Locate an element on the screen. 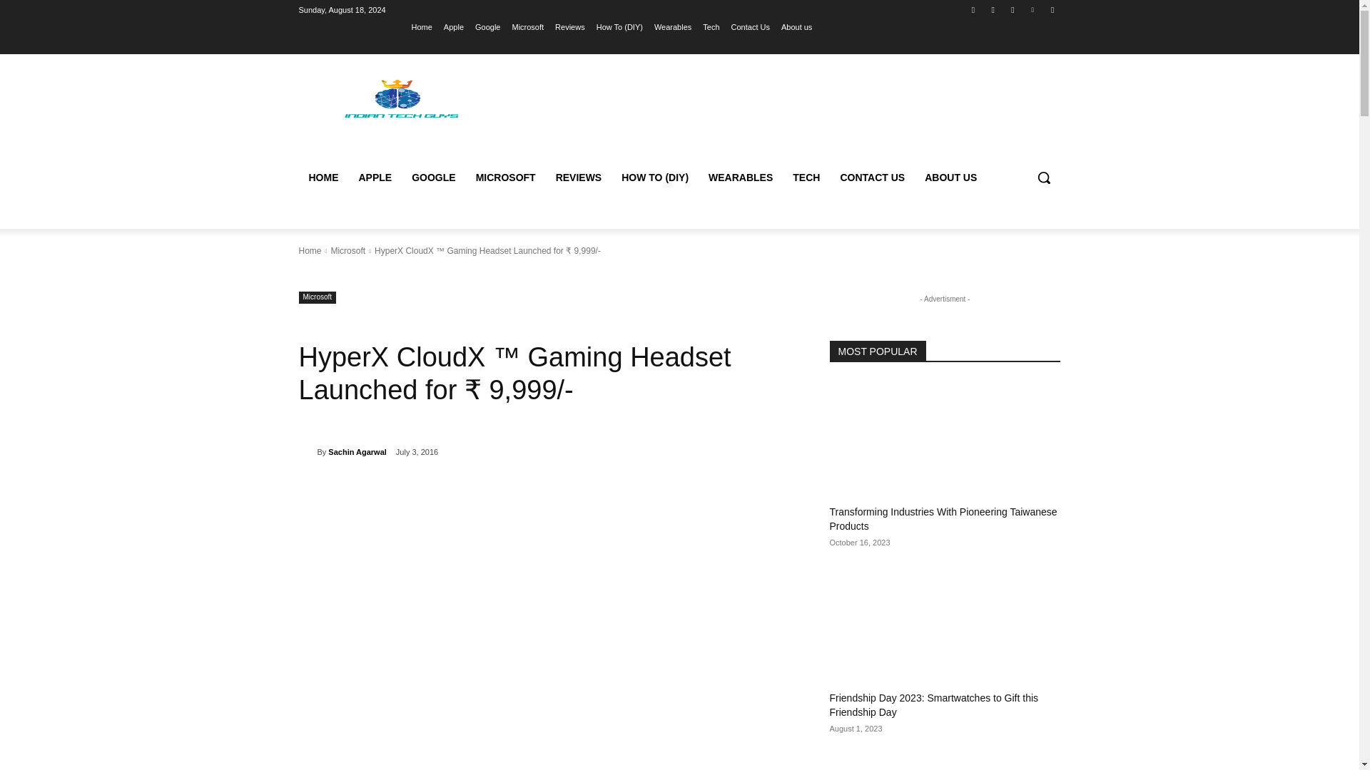  GOOGLE is located at coordinates (433, 177).